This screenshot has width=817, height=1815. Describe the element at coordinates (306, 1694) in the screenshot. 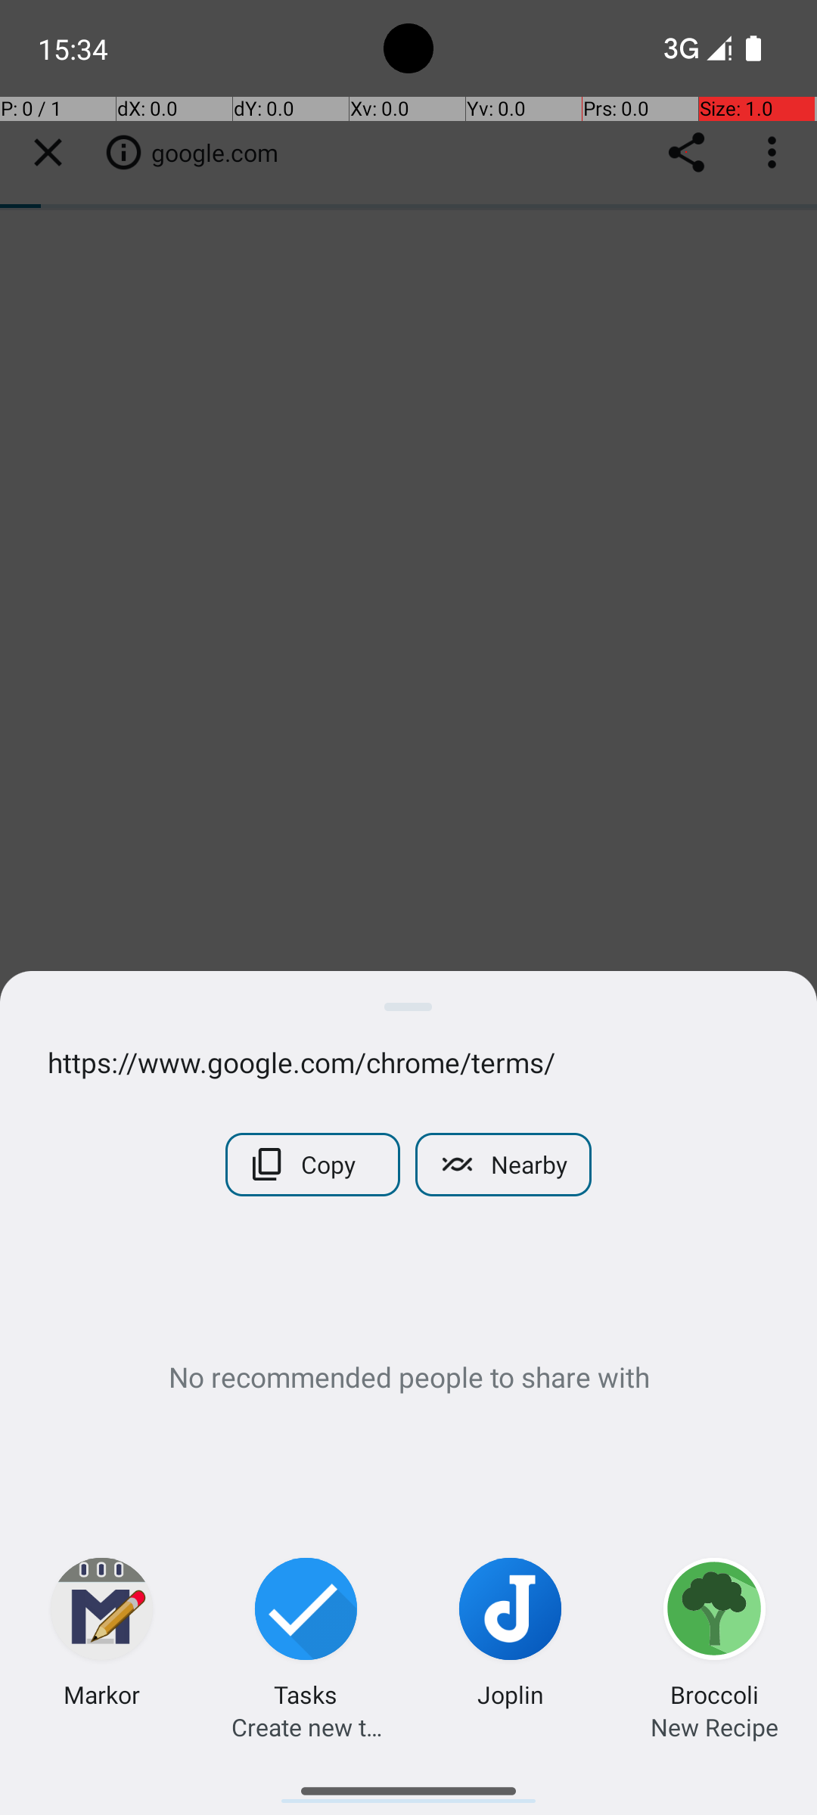

I see `Tasks` at that location.